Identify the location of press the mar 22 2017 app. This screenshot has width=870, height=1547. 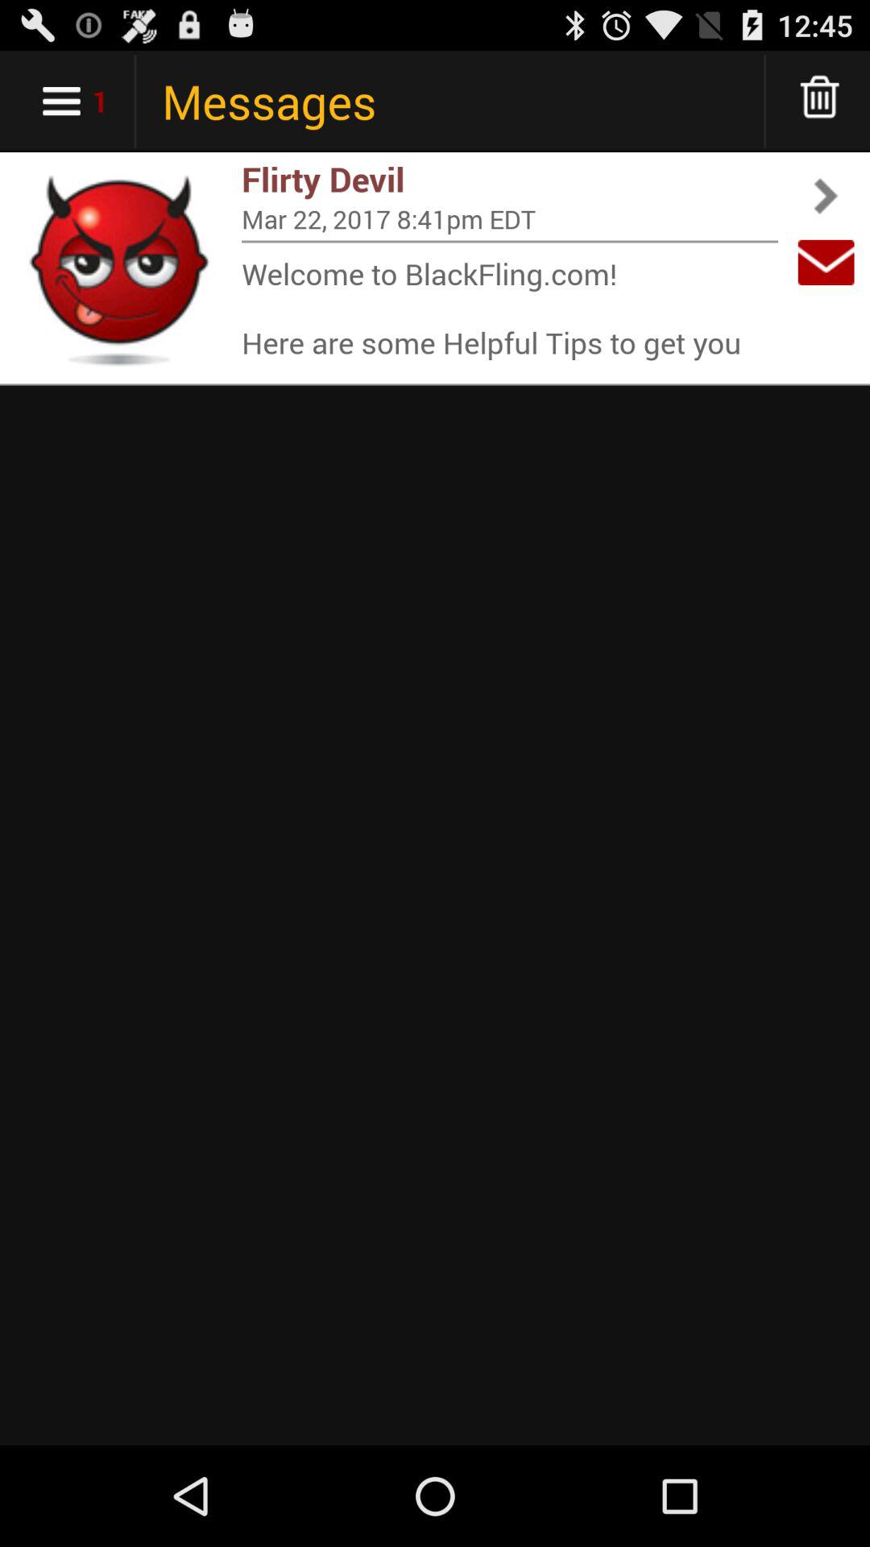
(510, 219).